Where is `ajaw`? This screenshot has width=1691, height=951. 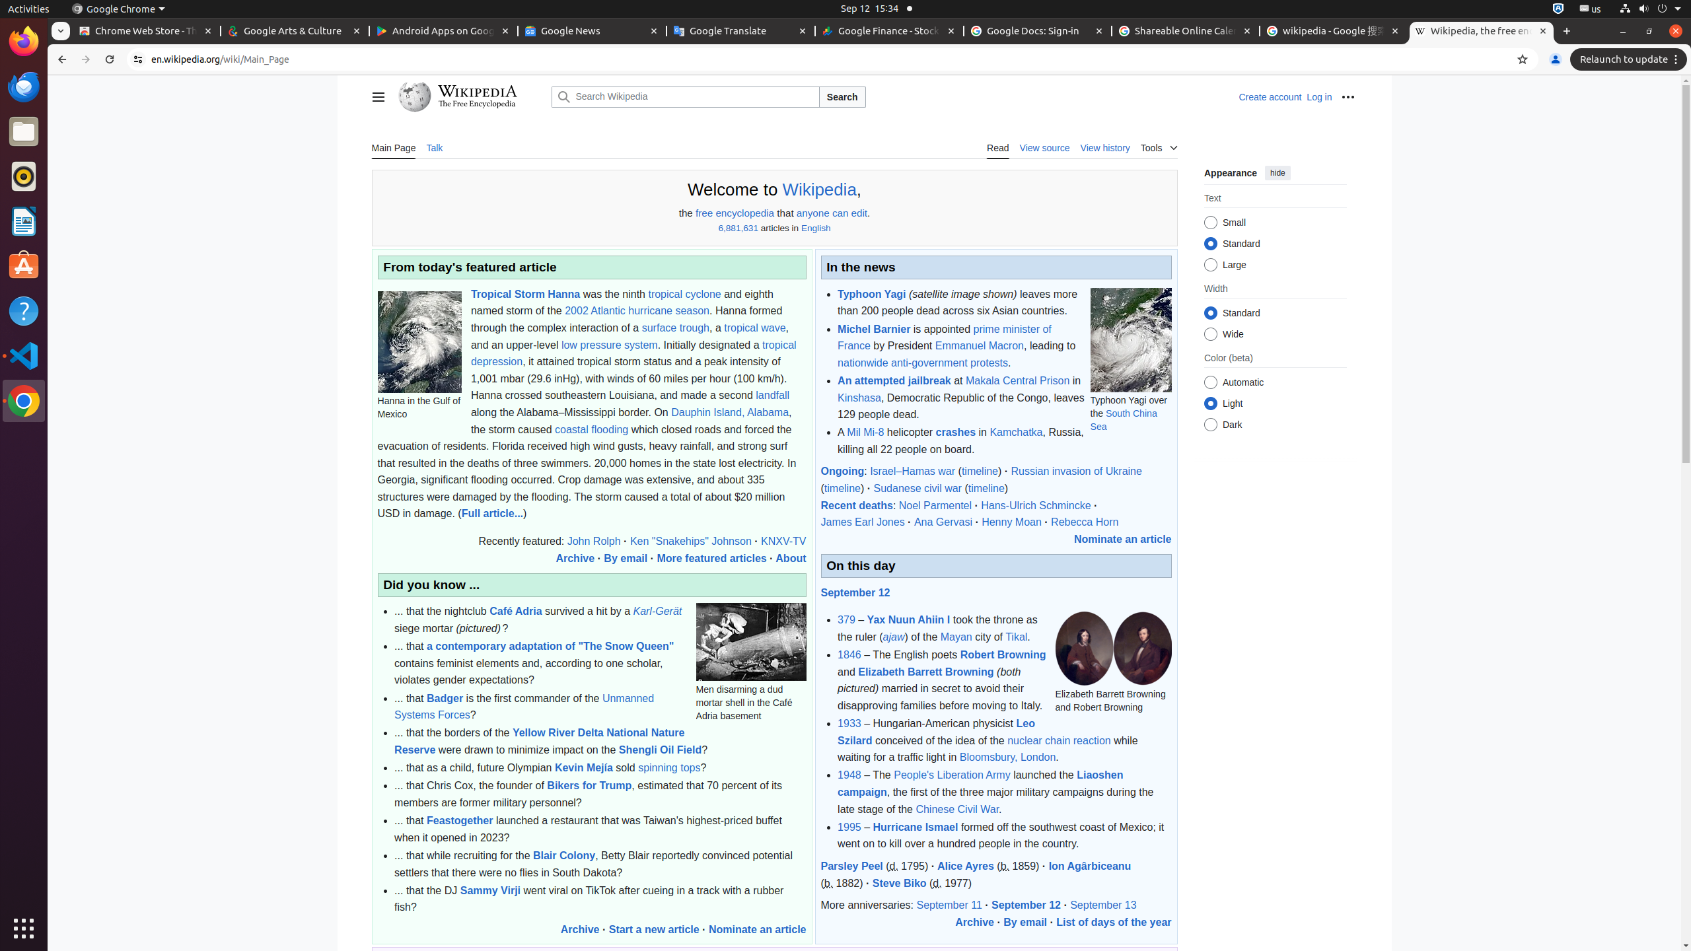
ajaw is located at coordinates (894, 637).